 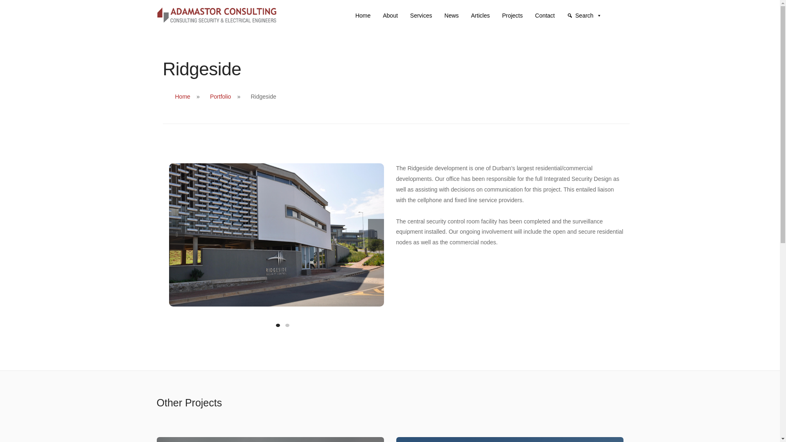 I want to click on Tongaat Special School, so click(x=270, y=440).